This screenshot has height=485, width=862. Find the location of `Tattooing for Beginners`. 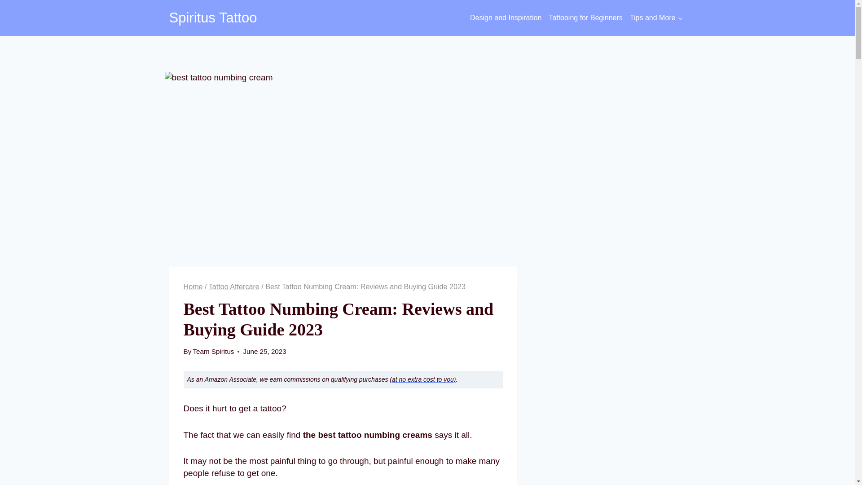

Tattooing for Beginners is located at coordinates (585, 18).